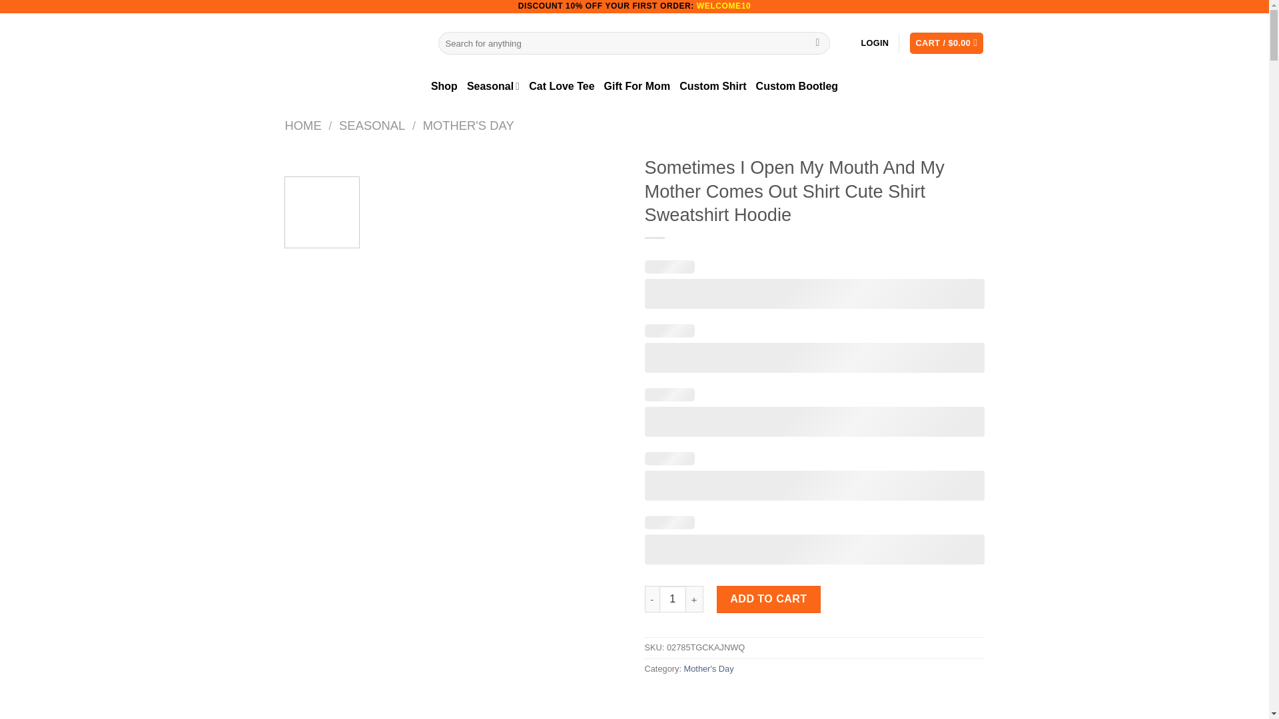 The height and width of the screenshot is (719, 1279). What do you see at coordinates (493, 87) in the screenshot?
I see `Seasonal` at bounding box center [493, 87].